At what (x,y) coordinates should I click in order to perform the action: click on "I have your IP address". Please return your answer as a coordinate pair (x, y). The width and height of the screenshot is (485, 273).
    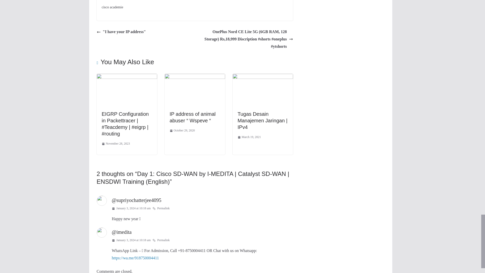
    Looking at the image, I should click on (121, 32).